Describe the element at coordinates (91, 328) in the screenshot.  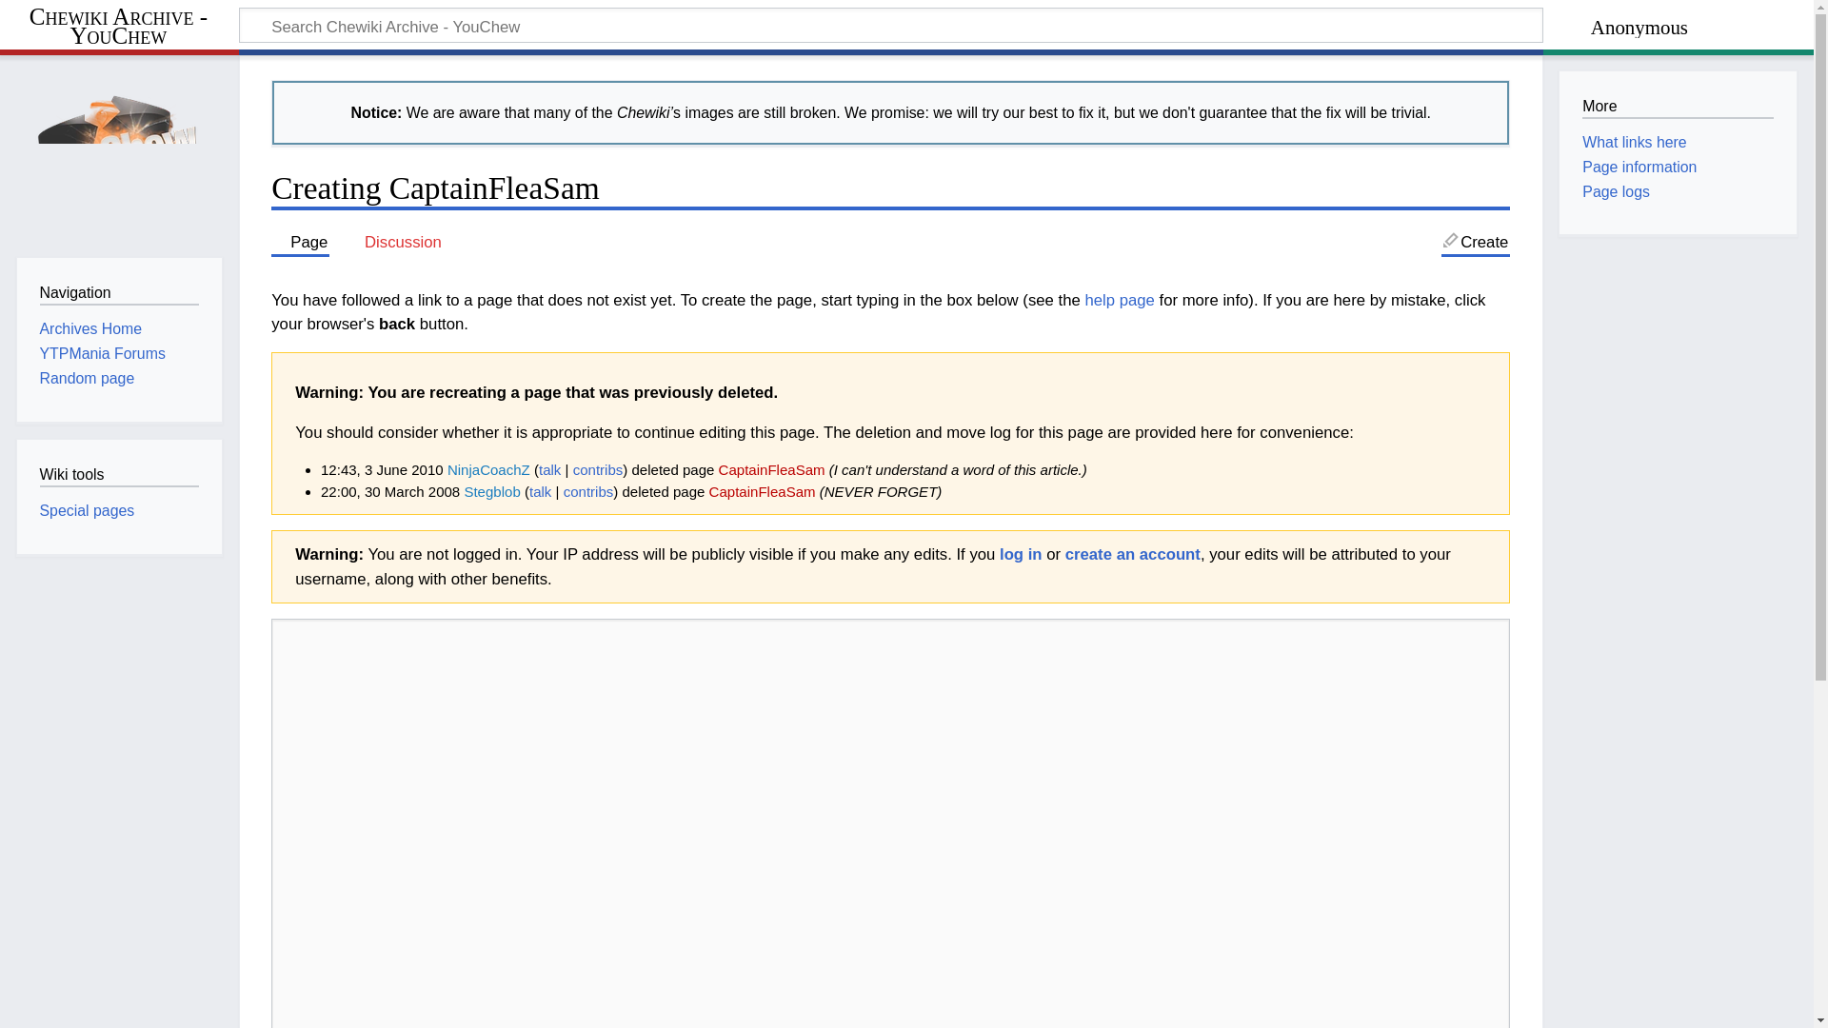
I see `Archives Home` at that location.